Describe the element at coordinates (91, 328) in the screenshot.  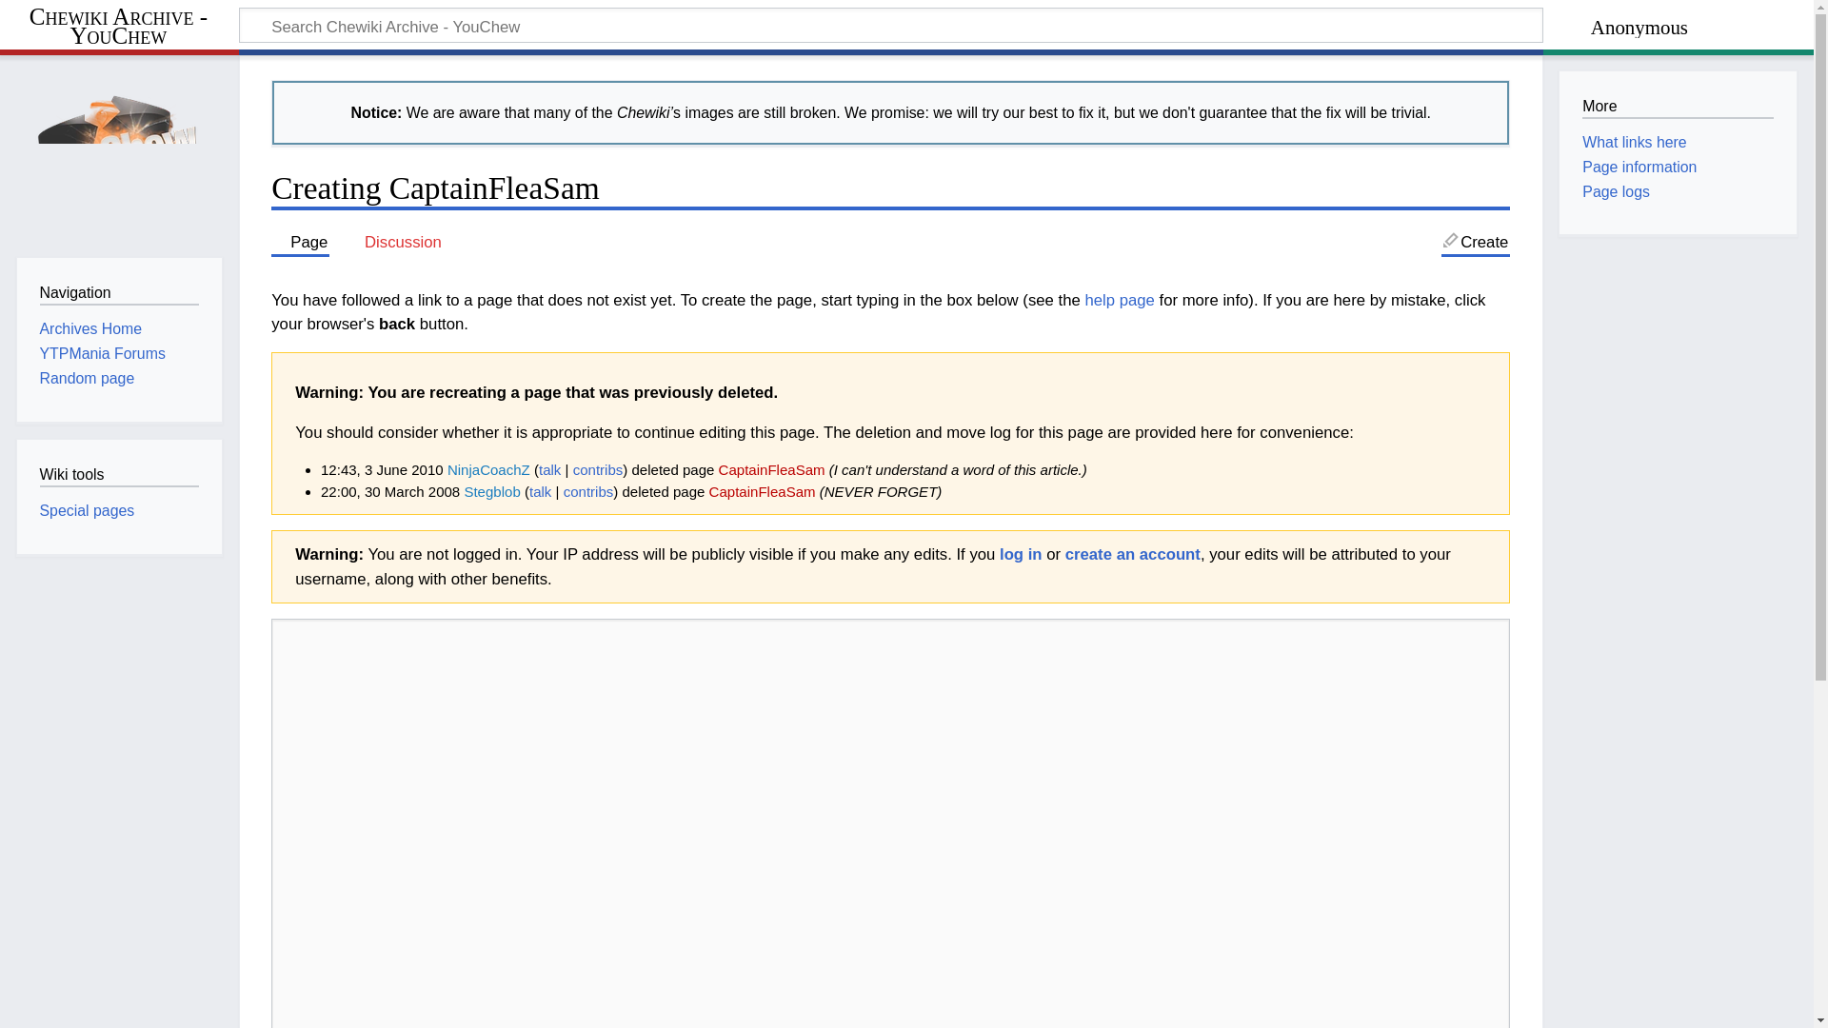
I see `Archives Home` at that location.